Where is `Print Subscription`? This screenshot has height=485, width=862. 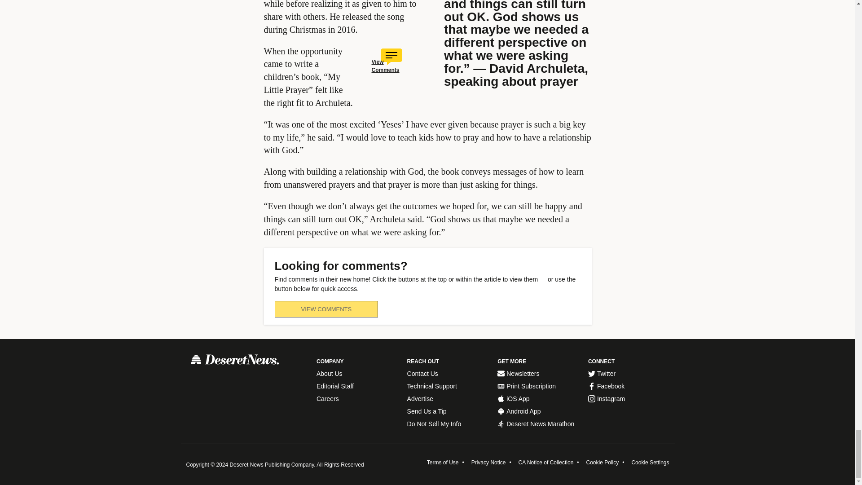 Print Subscription is located at coordinates (538, 386).